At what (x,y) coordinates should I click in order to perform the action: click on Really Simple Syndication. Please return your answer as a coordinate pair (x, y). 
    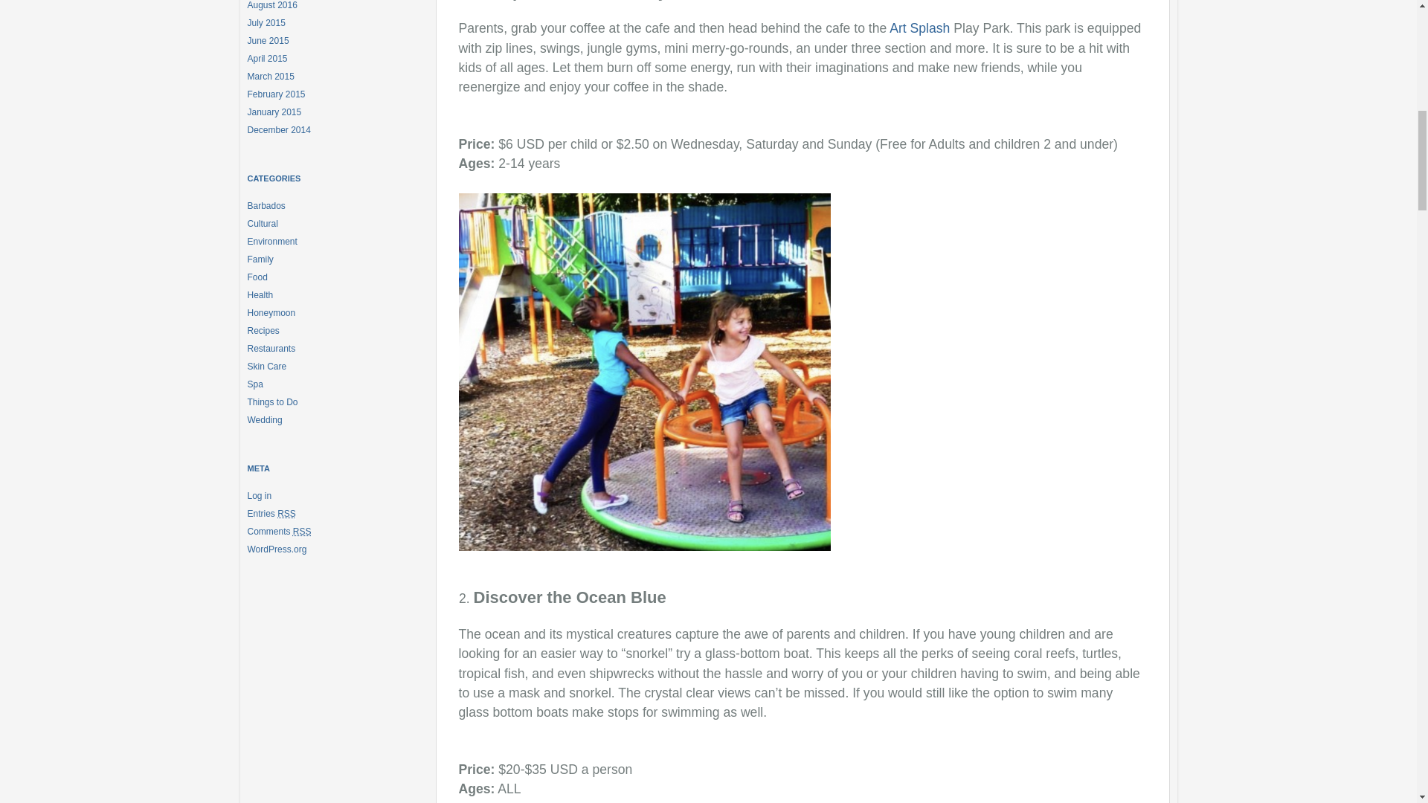
    Looking at the image, I should click on (302, 532).